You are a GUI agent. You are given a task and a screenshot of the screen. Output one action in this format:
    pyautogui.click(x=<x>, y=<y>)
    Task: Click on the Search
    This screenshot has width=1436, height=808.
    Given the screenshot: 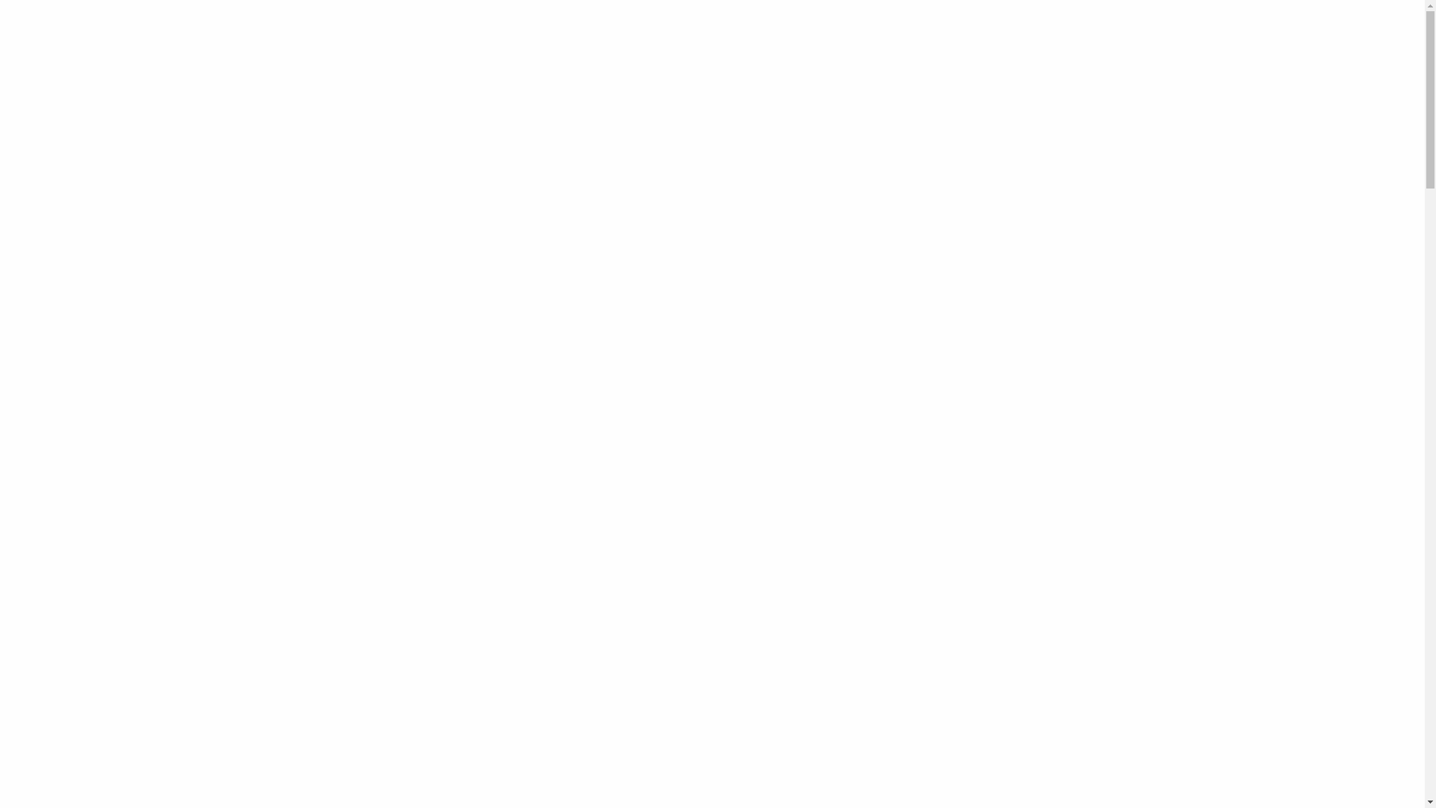 What is the action you would take?
    pyautogui.click(x=1081, y=235)
    